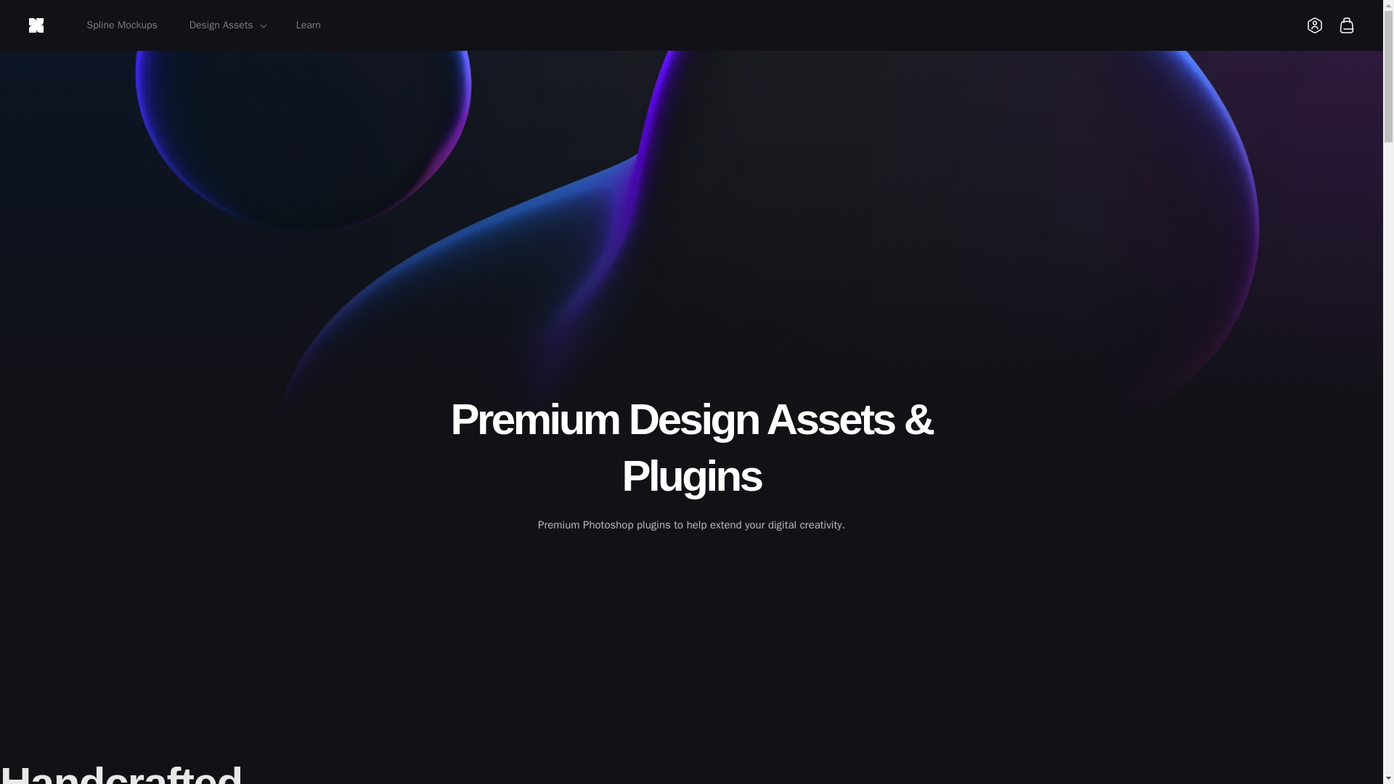 This screenshot has height=784, width=1394. Describe the element at coordinates (308, 25) in the screenshot. I see `Learn` at that location.